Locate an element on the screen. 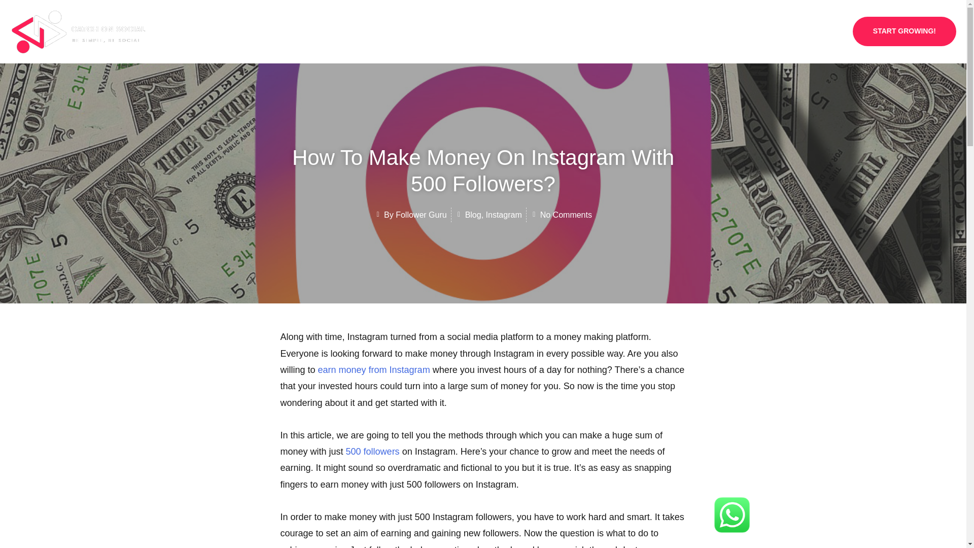 The image size is (974, 548). Blog is located at coordinates (782, 31).